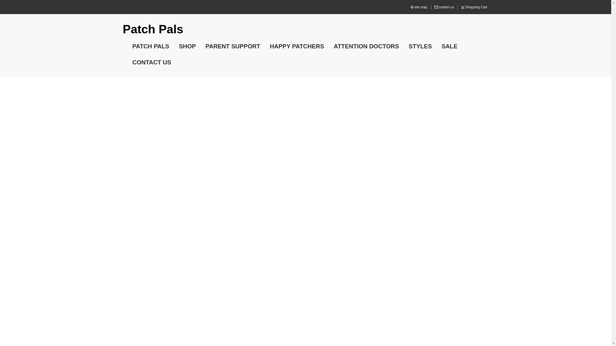  What do you see at coordinates (187, 46) in the screenshot?
I see `SHOP` at bounding box center [187, 46].